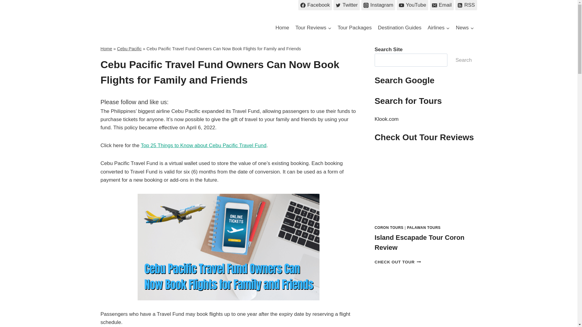 The height and width of the screenshot is (327, 582). I want to click on Facebook, so click(315, 5).